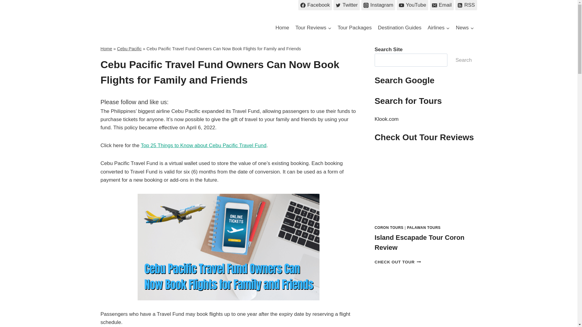 The height and width of the screenshot is (327, 582). I want to click on Facebook, so click(315, 5).